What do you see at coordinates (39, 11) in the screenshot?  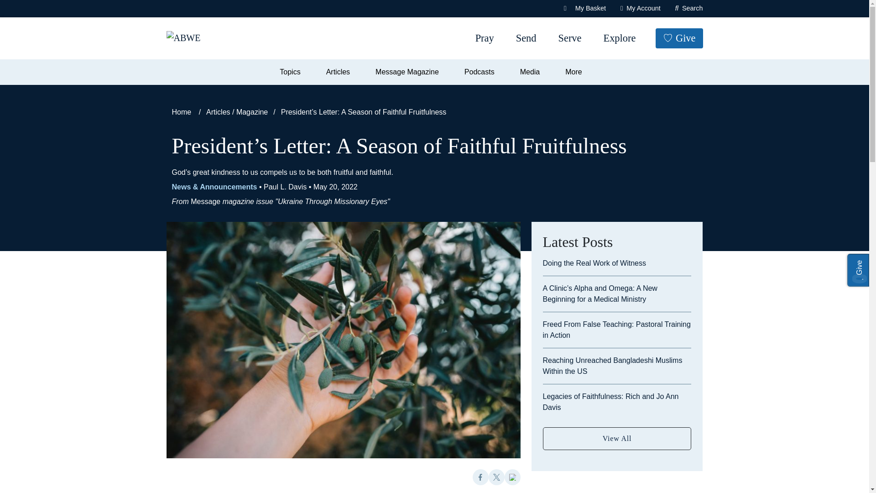 I see `Search` at bounding box center [39, 11].